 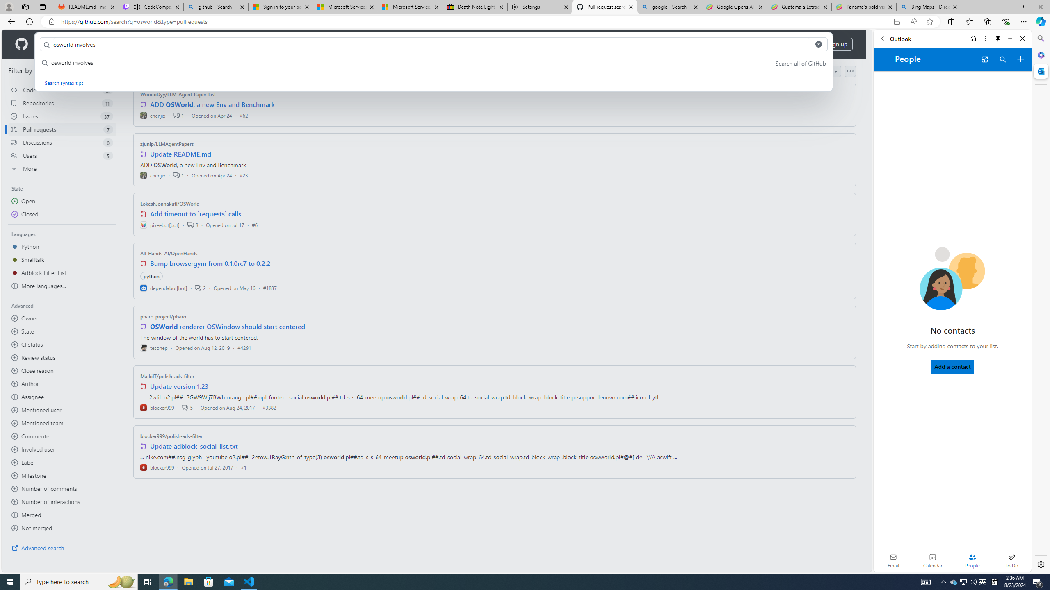 I want to click on Selected people module, so click(x=972, y=560).